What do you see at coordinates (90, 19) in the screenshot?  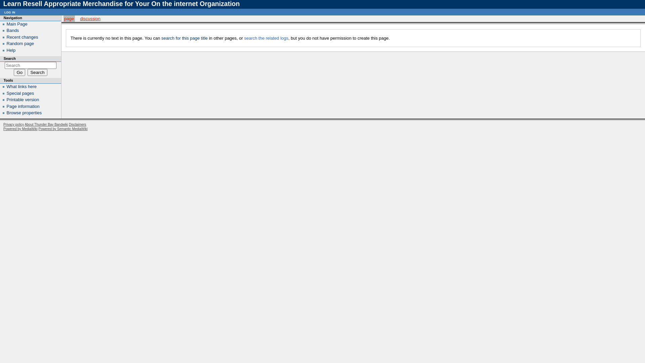 I see `discussion` at bounding box center [90, 19].